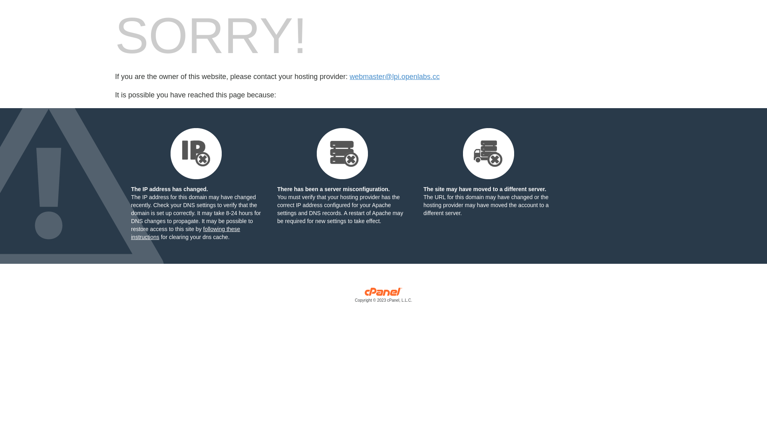 The height and width of the screenshot is (431, 767). I want to click on following these instructions, so click(185, 233).